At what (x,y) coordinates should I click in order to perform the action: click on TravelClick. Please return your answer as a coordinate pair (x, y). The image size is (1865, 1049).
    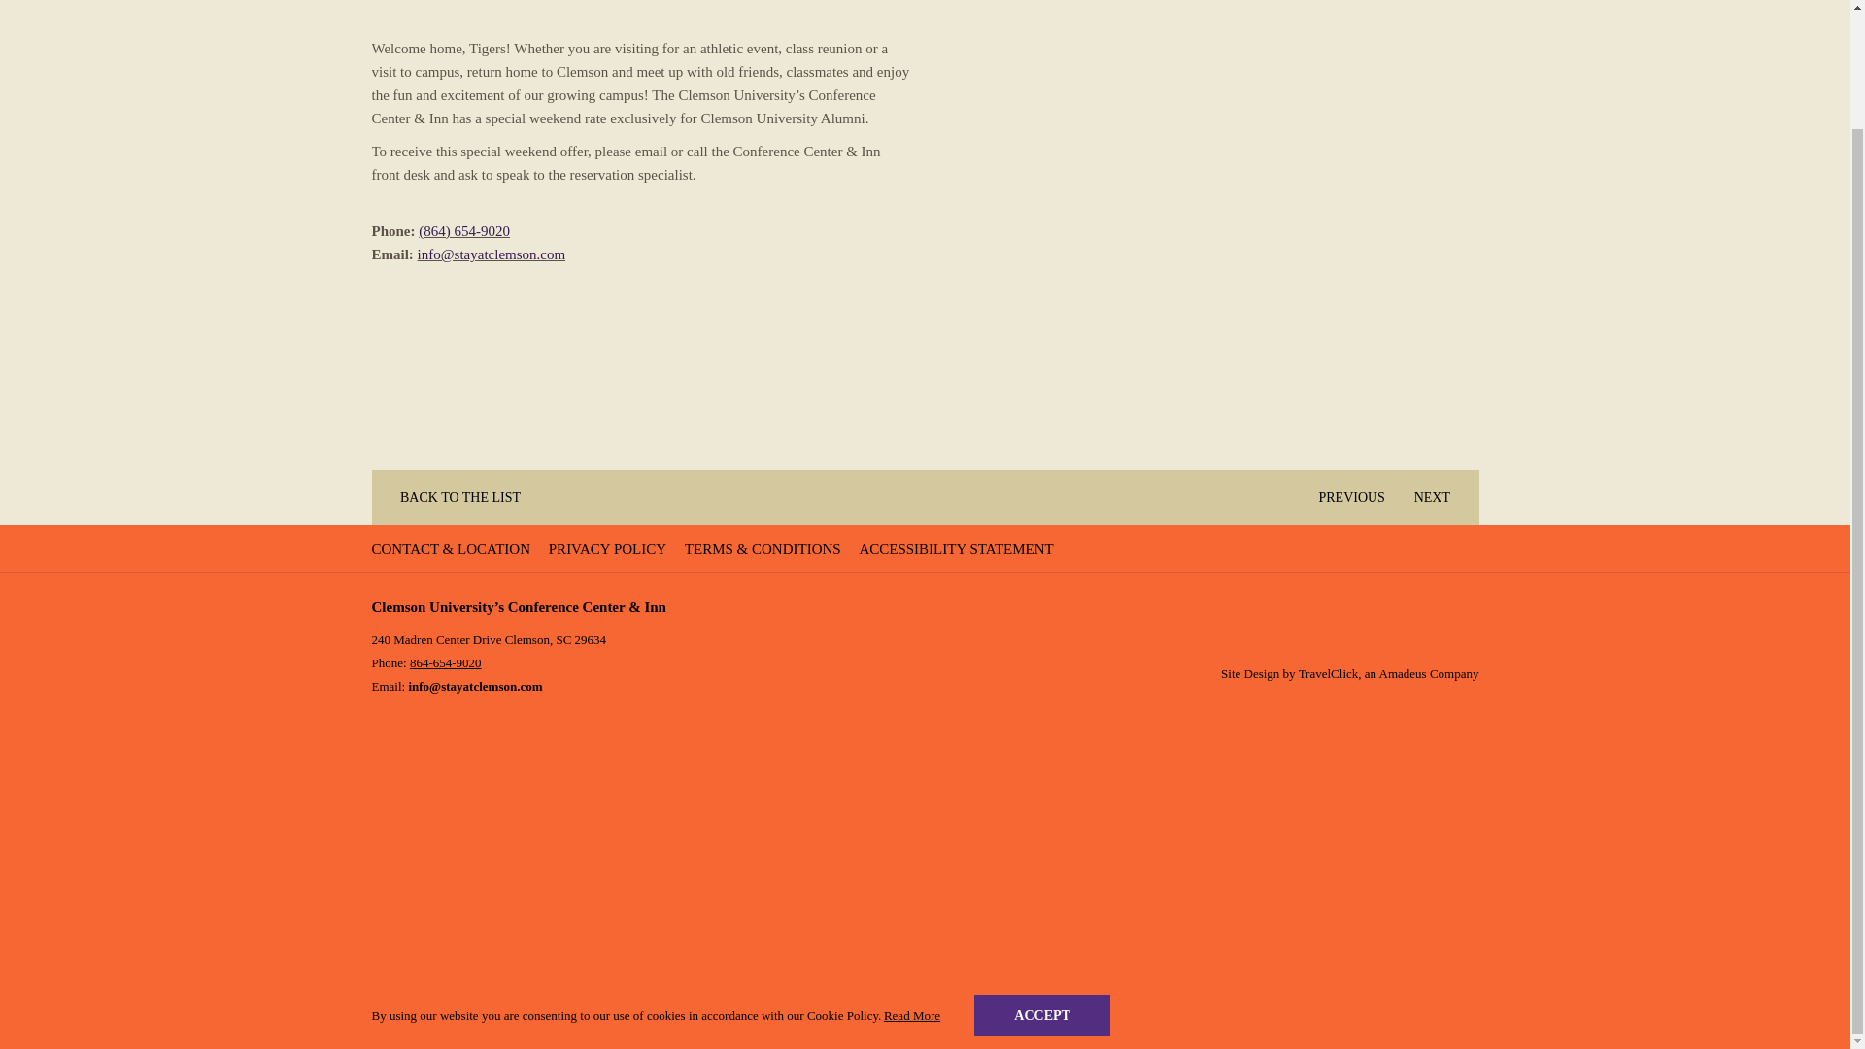
    Looking at the image, I should click on (1329, 672).